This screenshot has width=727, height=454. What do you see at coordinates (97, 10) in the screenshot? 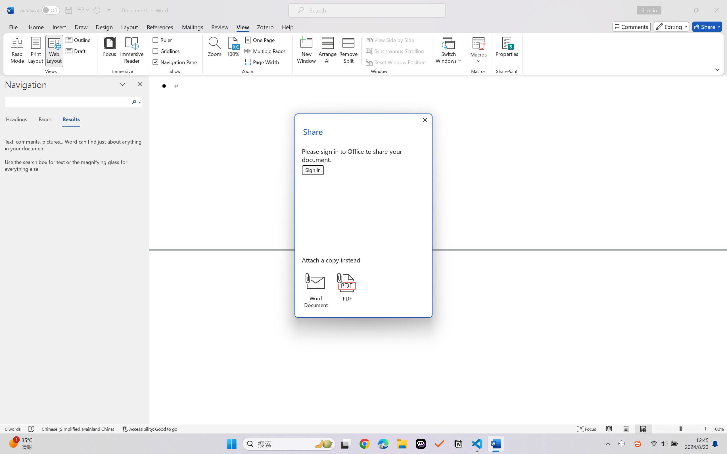
I see `Can't Repeat` at bounding box center [97, 10].